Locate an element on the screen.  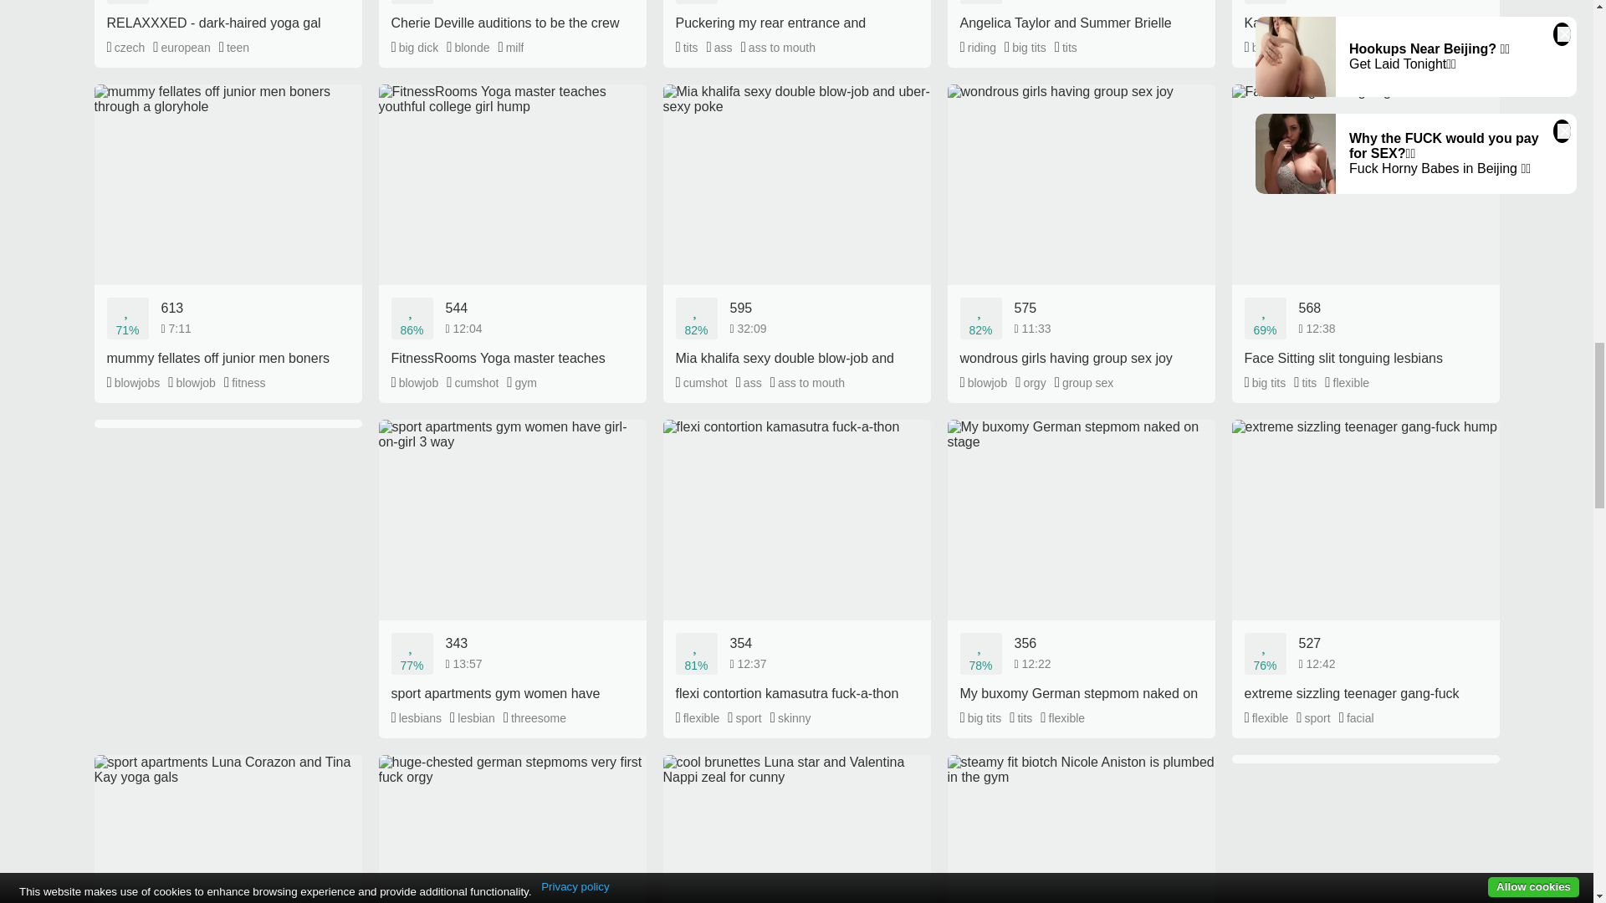
Puckering my rear entrance and spanking is located at coordinates (795, 15).